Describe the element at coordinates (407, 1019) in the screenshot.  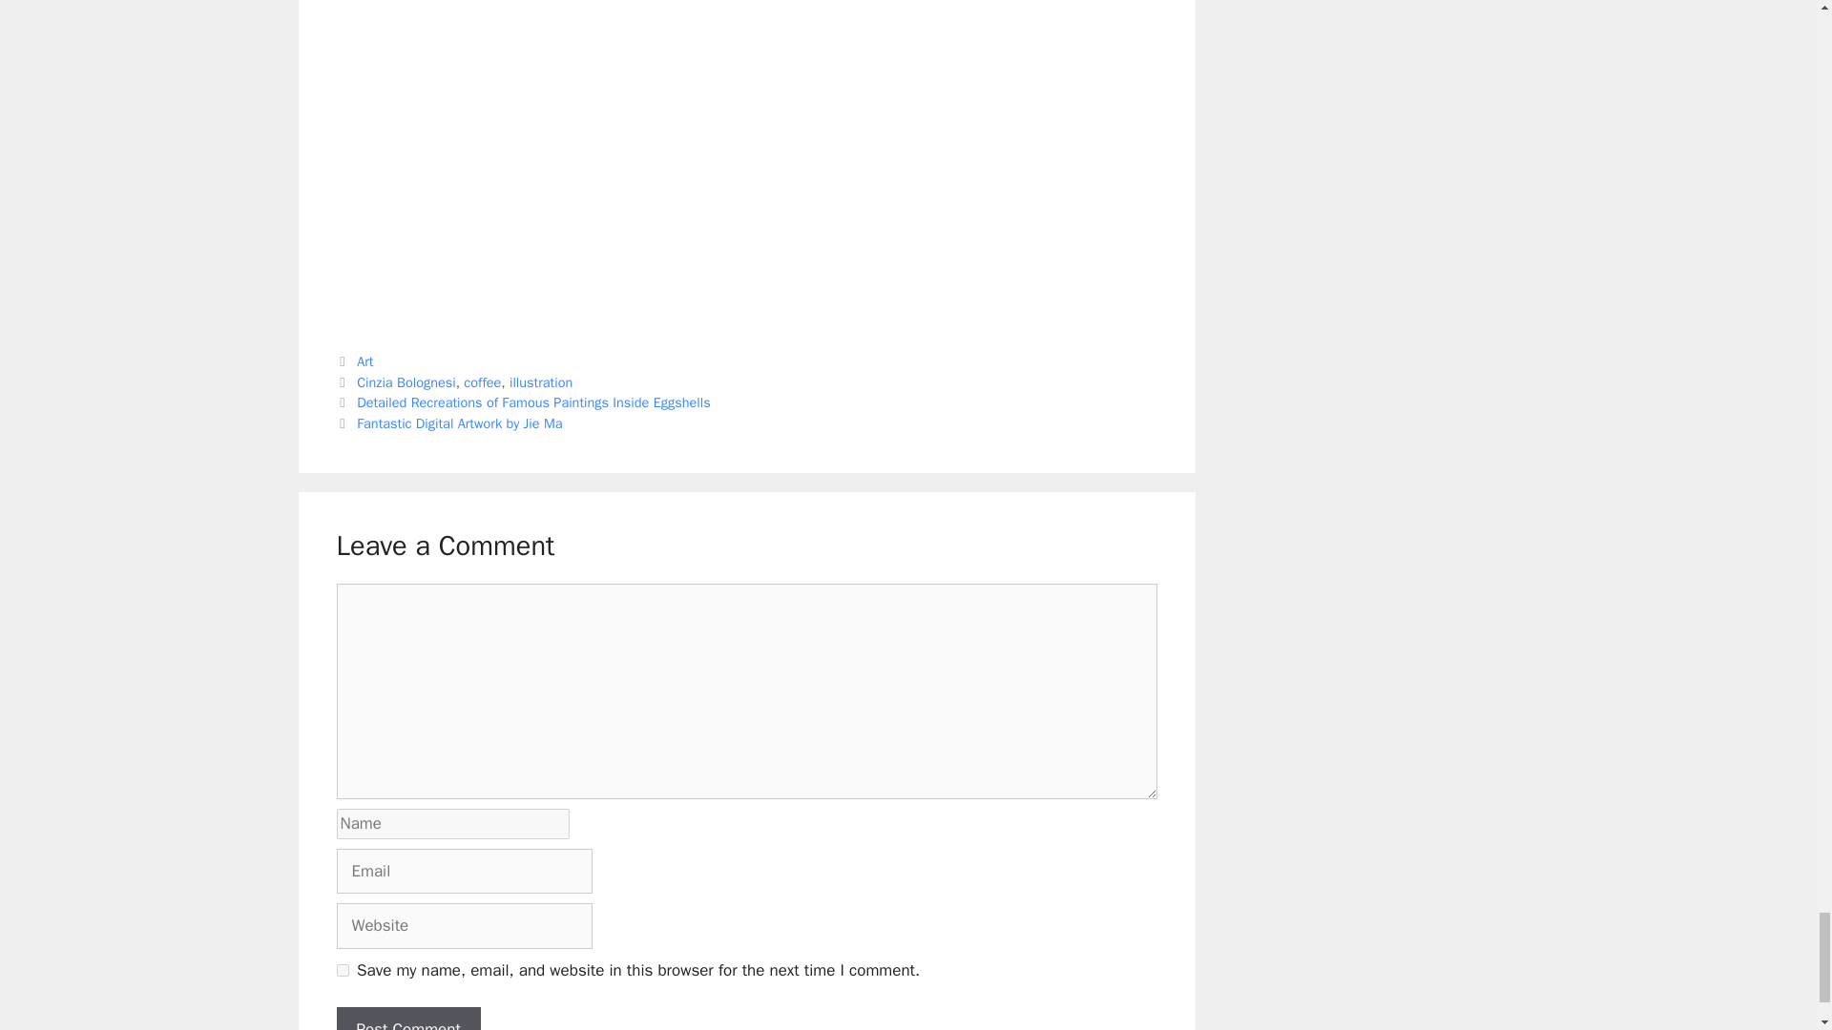
I see `Post Comment` at that location.